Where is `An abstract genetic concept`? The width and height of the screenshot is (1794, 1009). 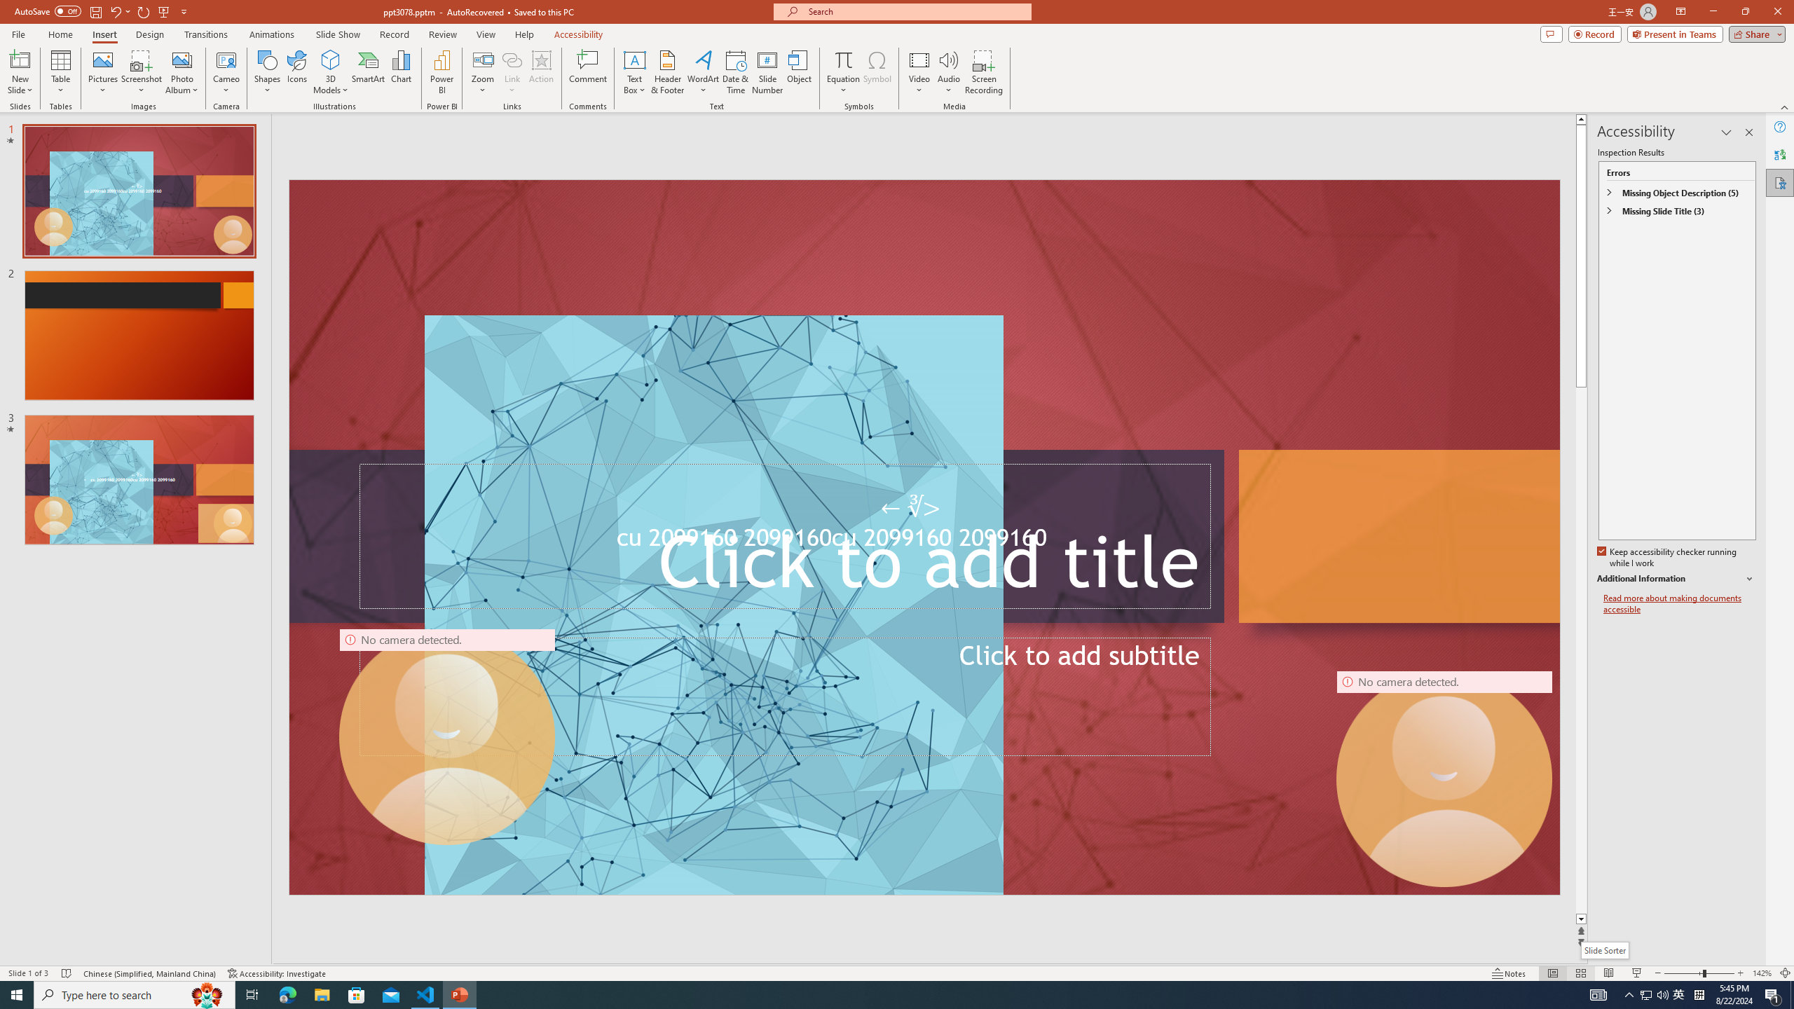 An abstract genetic concept is located at coordinates (925, 537).